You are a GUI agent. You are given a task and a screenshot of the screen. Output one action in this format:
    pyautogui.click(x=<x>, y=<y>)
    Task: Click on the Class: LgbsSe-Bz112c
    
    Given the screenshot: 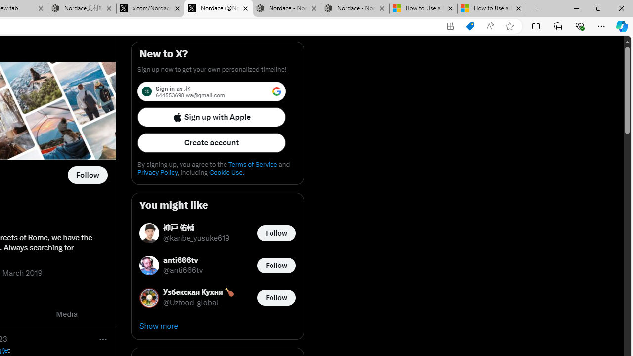 What is the action you would take?
    pyautogui.click(x=277, y=91)
    